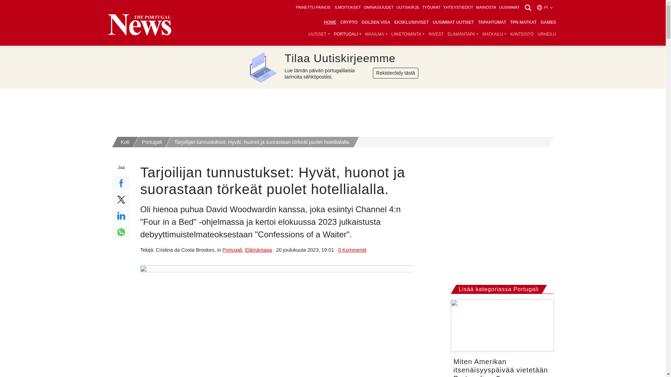 The height and width of the screenshot is (377, 671). I want to click on EKSKLUSIIVISET, so click(412, 22).